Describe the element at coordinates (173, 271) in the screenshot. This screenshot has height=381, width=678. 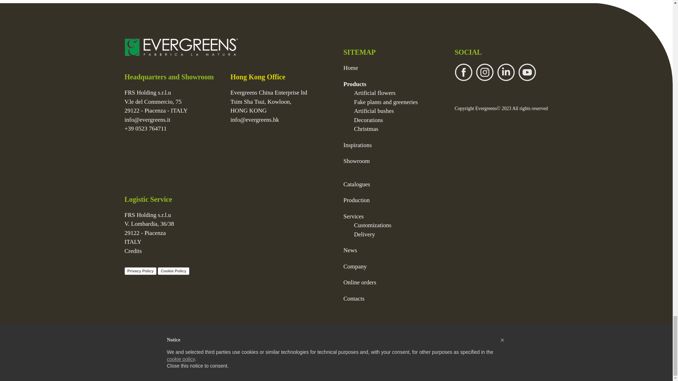
I see `Cookie Policy ` at that location.